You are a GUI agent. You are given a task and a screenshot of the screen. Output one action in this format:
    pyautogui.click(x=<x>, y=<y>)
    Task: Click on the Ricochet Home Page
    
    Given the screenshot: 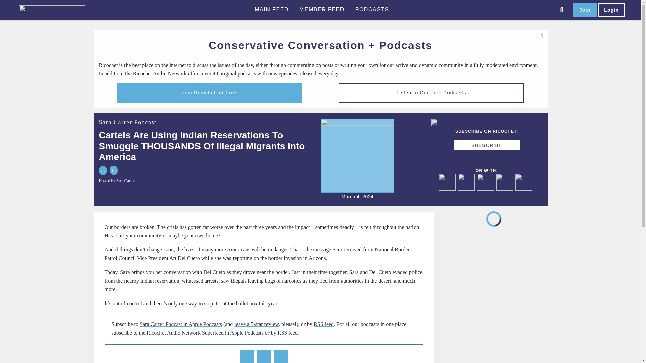 What is the action you would take?
    pyautogui.click(x=63, y=10)
    